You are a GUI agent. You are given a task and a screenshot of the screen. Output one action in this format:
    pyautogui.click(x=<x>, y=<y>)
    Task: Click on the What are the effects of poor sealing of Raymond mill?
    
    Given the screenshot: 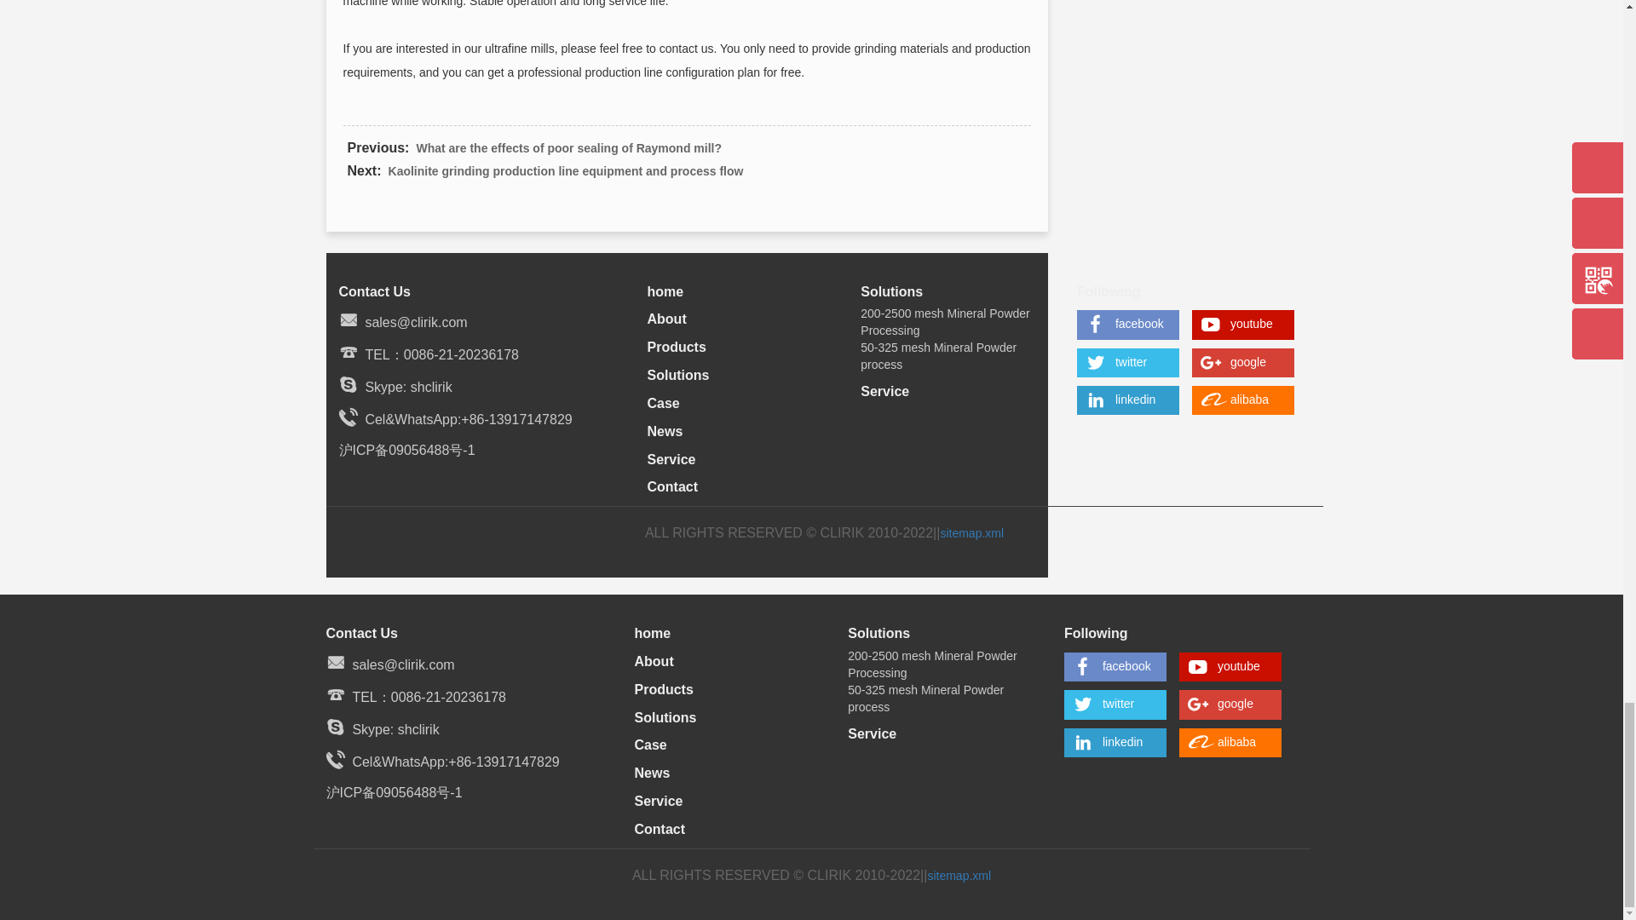 What is the action you would take?
    pyautogui.click(x=567, y=147)
    